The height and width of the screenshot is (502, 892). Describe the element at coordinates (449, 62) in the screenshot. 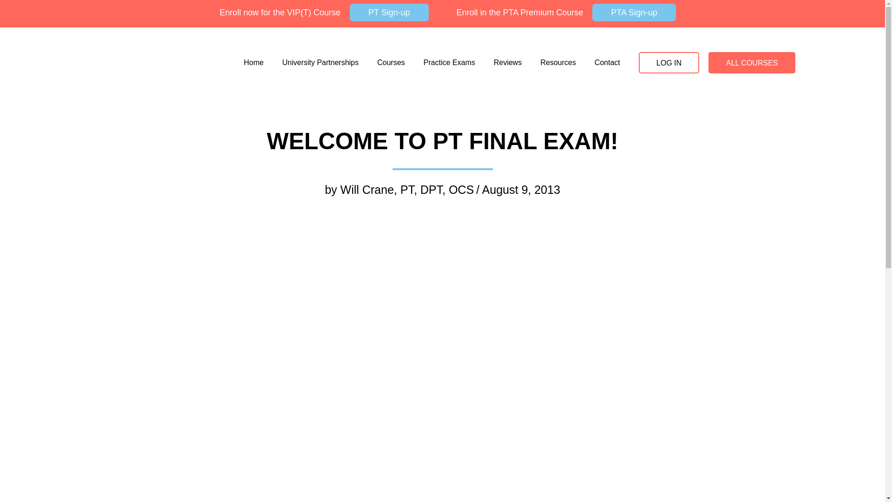

I see `Practice Exams` at that location.